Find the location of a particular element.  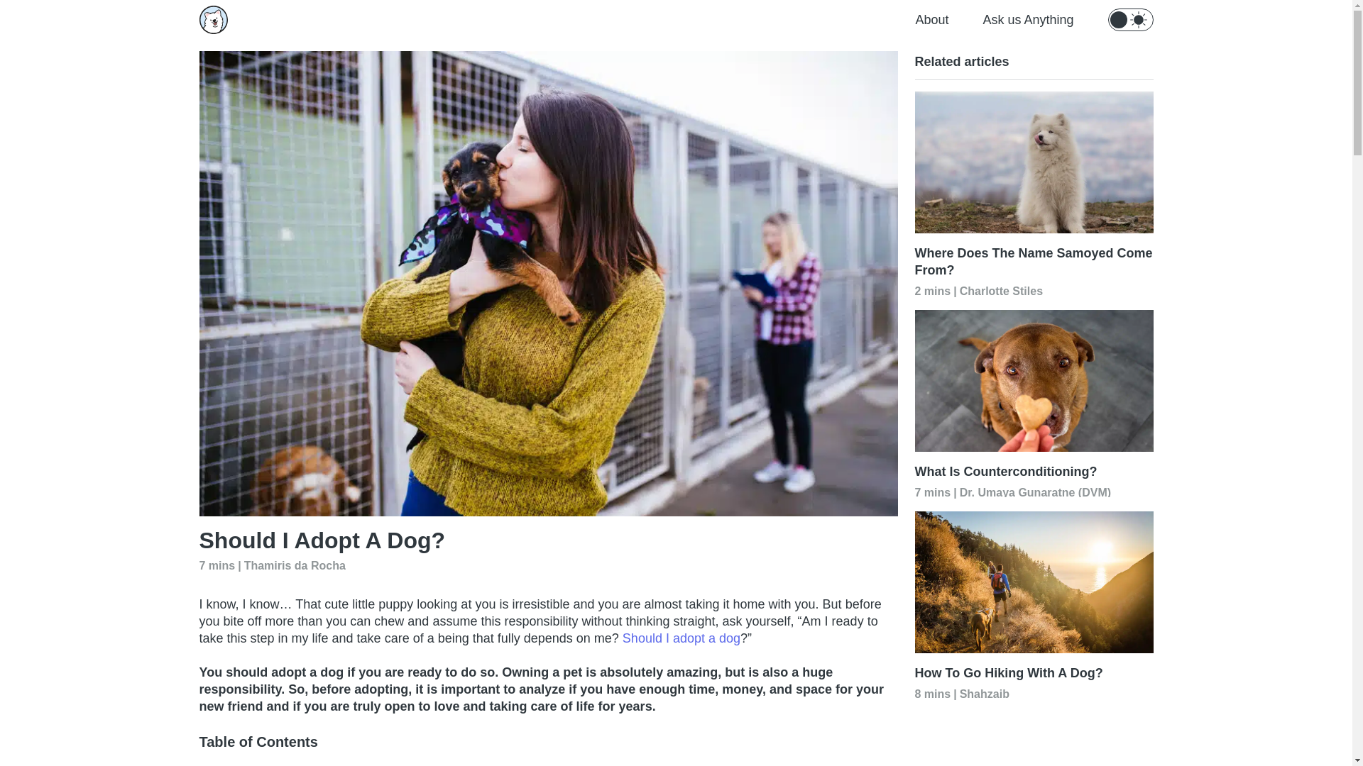

How To Go Hiking With A Dog? is located at coordinates (1034, 672).